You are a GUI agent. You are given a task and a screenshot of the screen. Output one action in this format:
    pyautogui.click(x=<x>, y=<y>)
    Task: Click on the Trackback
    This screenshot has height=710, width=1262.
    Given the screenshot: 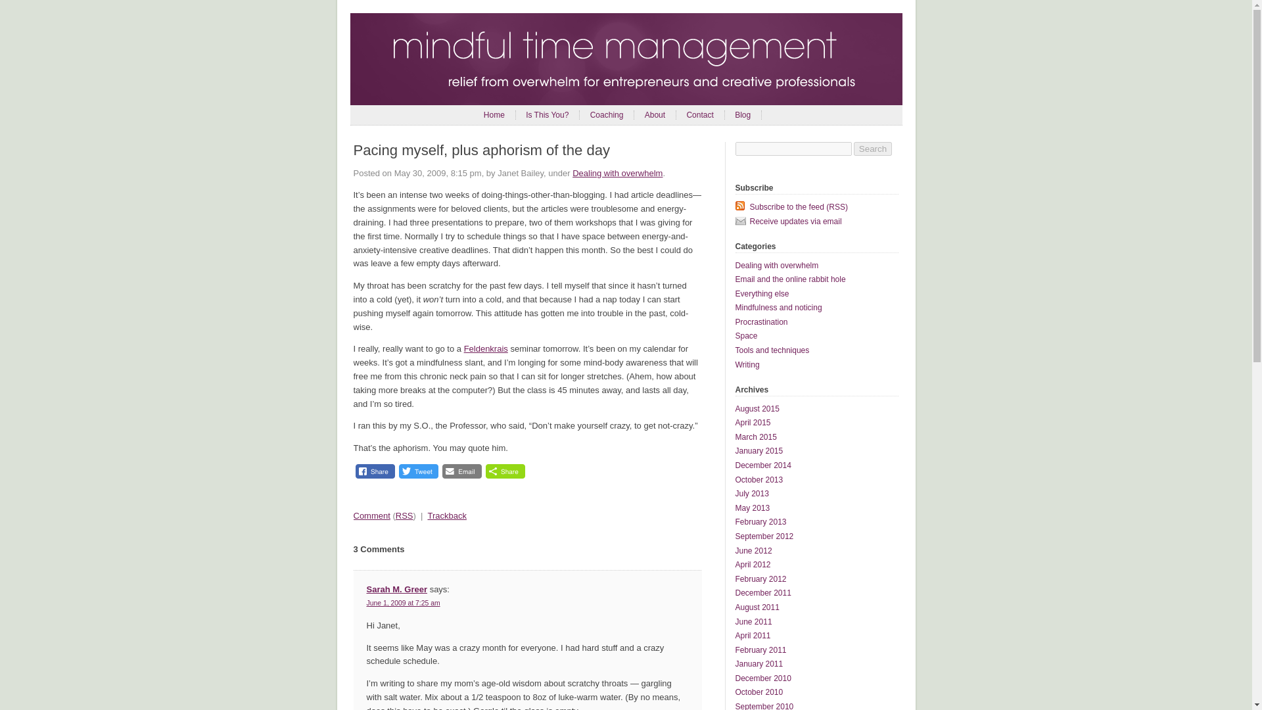 What is the action you would take?
    pyautogui.click(x=446, y=515)
    